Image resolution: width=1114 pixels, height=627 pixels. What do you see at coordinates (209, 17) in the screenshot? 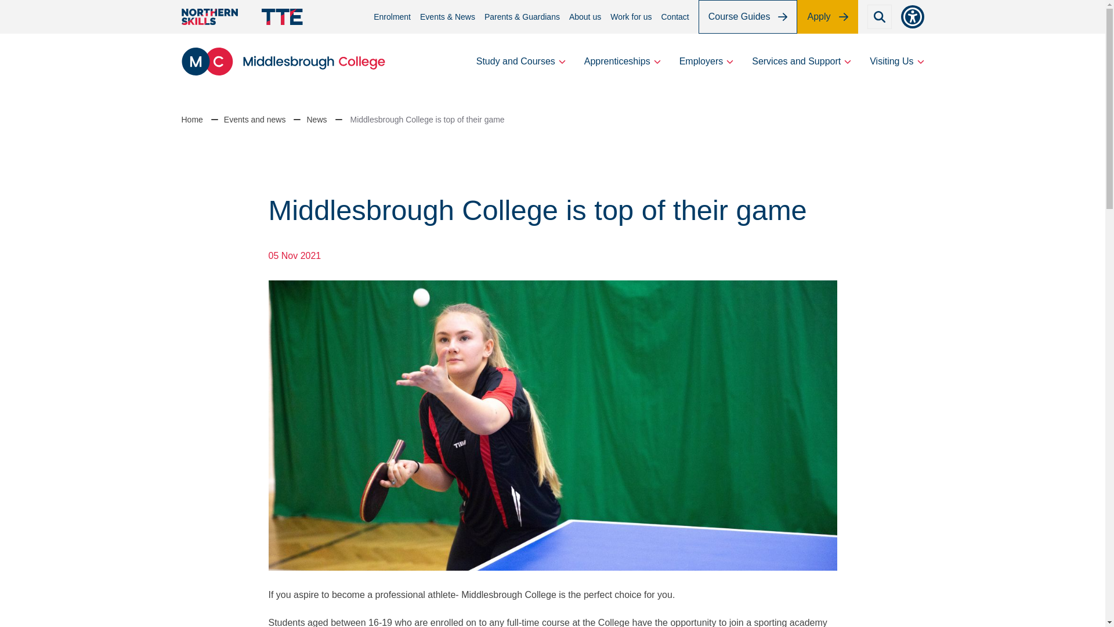
I see `Northern Skills logo` at bounding box center [209, 17].